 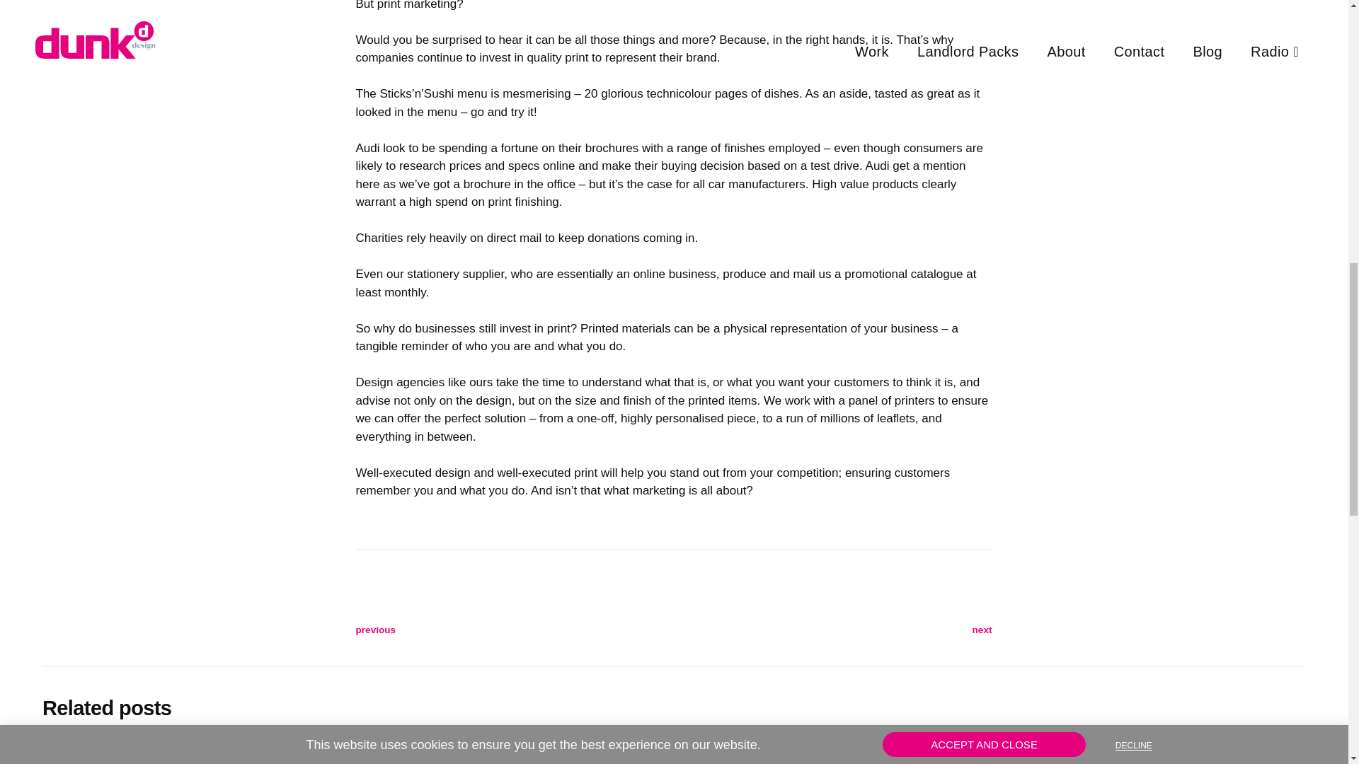 What do you see at coordinates (1313, 671) in the screenshot?
I see `Scroll back to top` at bounding box center [1313, 671].